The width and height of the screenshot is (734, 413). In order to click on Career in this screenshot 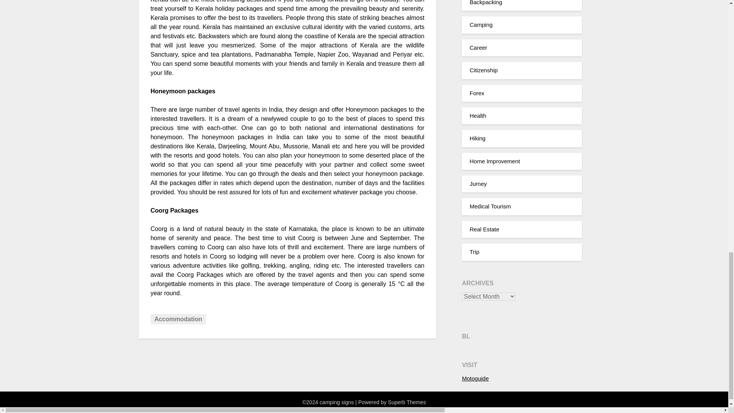, I will do `click(478, 47)`.